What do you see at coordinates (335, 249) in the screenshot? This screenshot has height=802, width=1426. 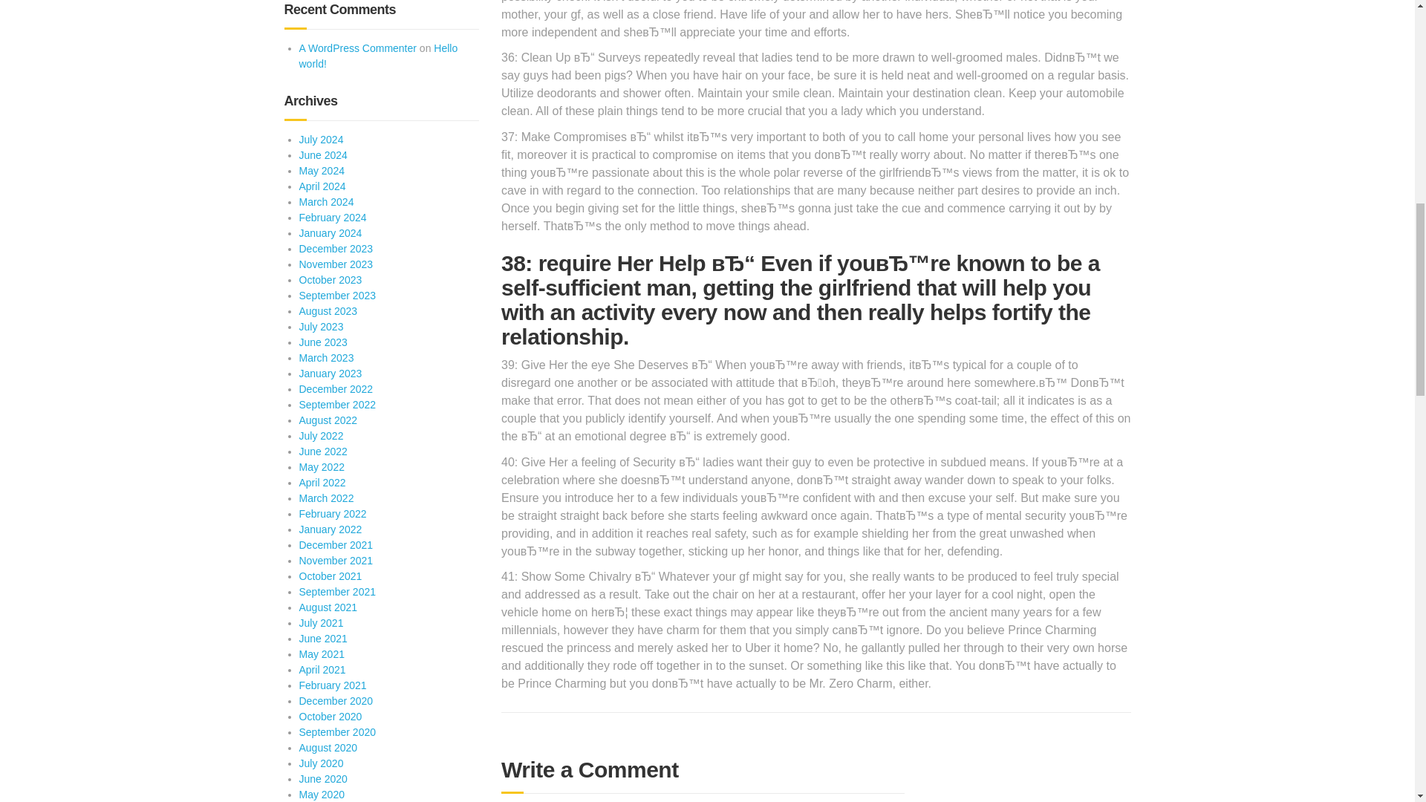 I see `December 2023` at bounding box center [335, 249].